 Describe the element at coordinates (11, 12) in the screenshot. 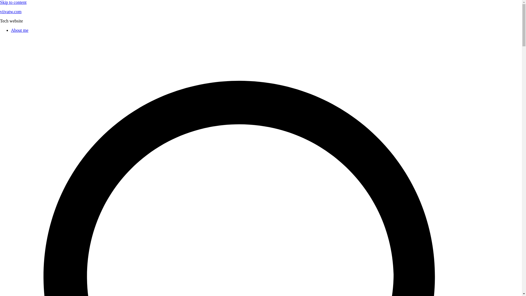

I see `viivatw.com` at that location.